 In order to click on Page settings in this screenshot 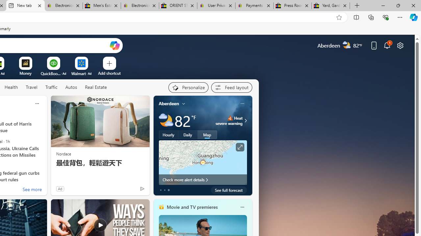, I will do `click(400, 45)`.